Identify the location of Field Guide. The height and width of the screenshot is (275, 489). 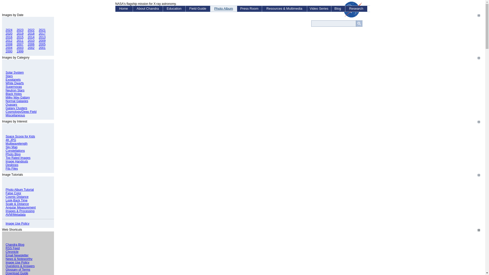
(198, 9).